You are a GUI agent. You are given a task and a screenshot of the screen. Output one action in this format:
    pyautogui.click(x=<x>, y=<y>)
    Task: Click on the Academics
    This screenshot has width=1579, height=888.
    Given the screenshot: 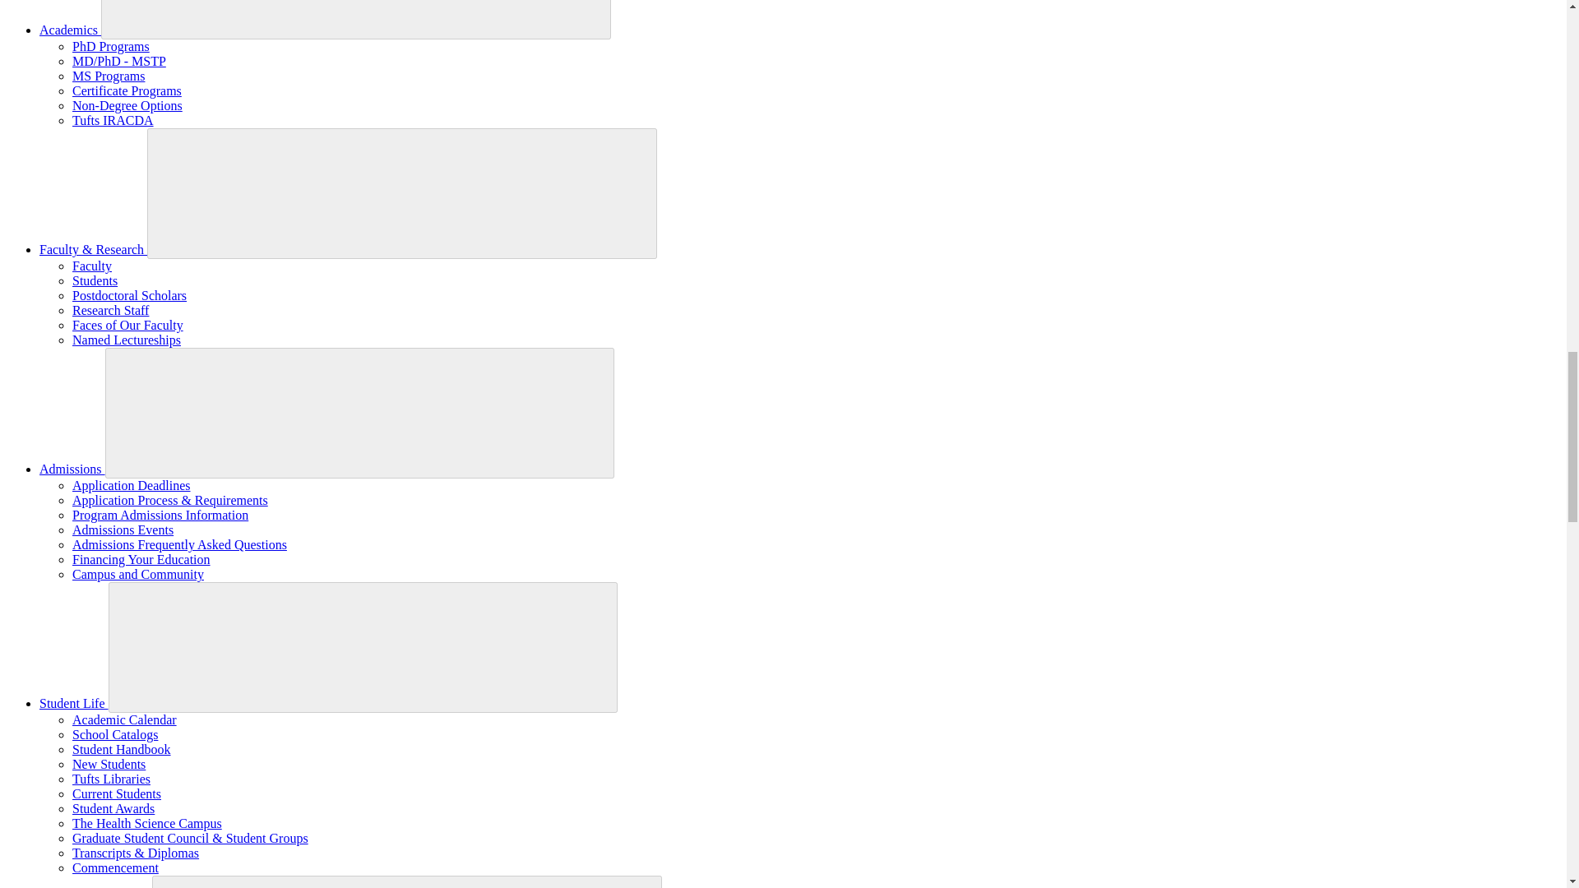 What is the action you would take?
    pyautogui.click(x=70, y=30)
    